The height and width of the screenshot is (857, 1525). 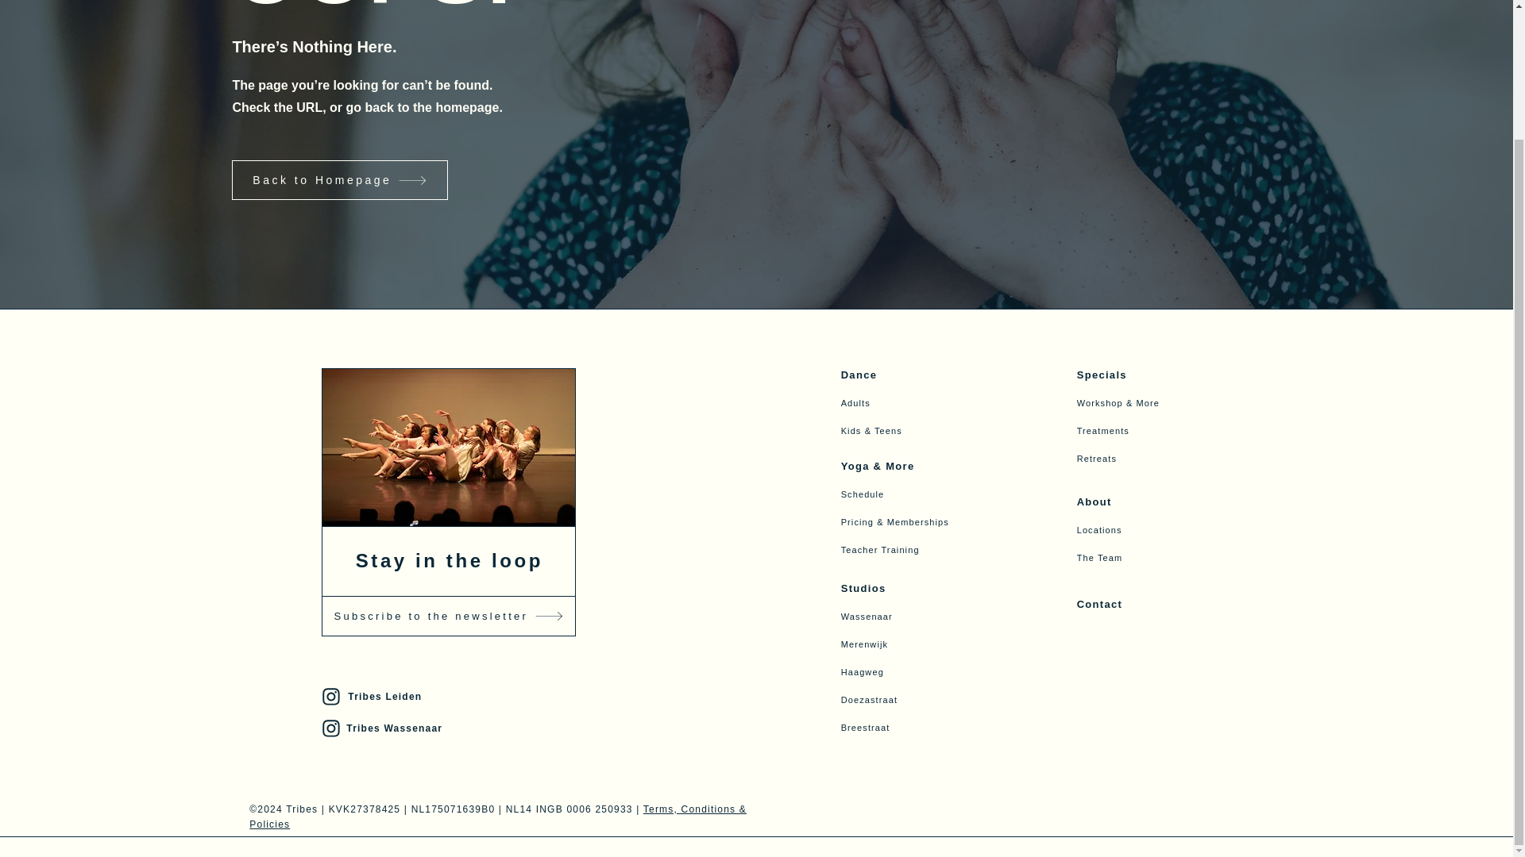 What do you see at coordinates (928, 375) in the screenshot?
I see `Dance` at bounding box center [928, 375].